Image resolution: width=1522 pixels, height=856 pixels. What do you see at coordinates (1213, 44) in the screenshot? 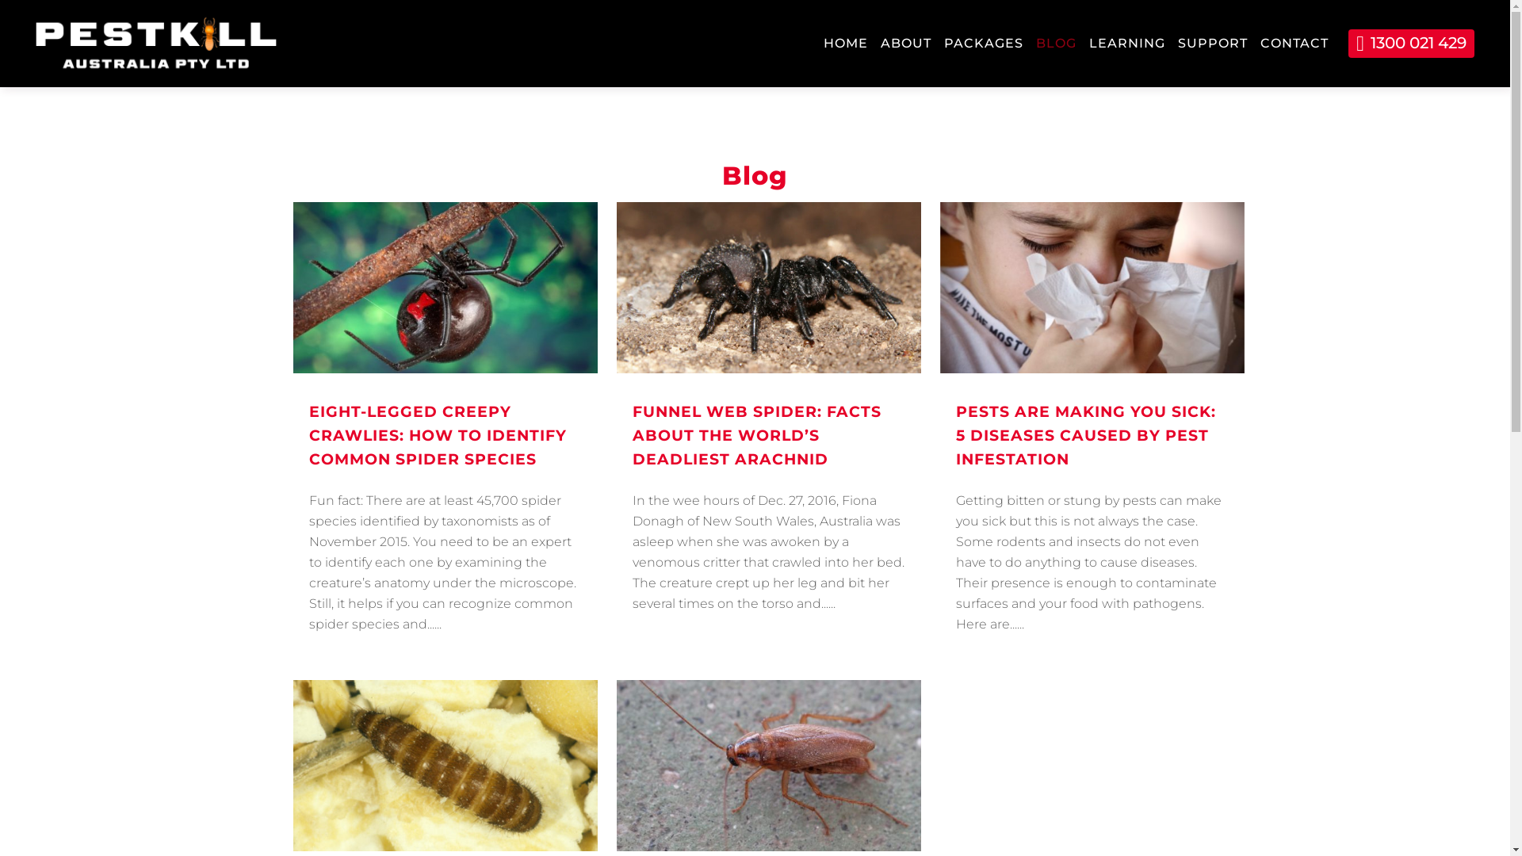
I see `SUPPORT` at bounding box center [1213, 44].